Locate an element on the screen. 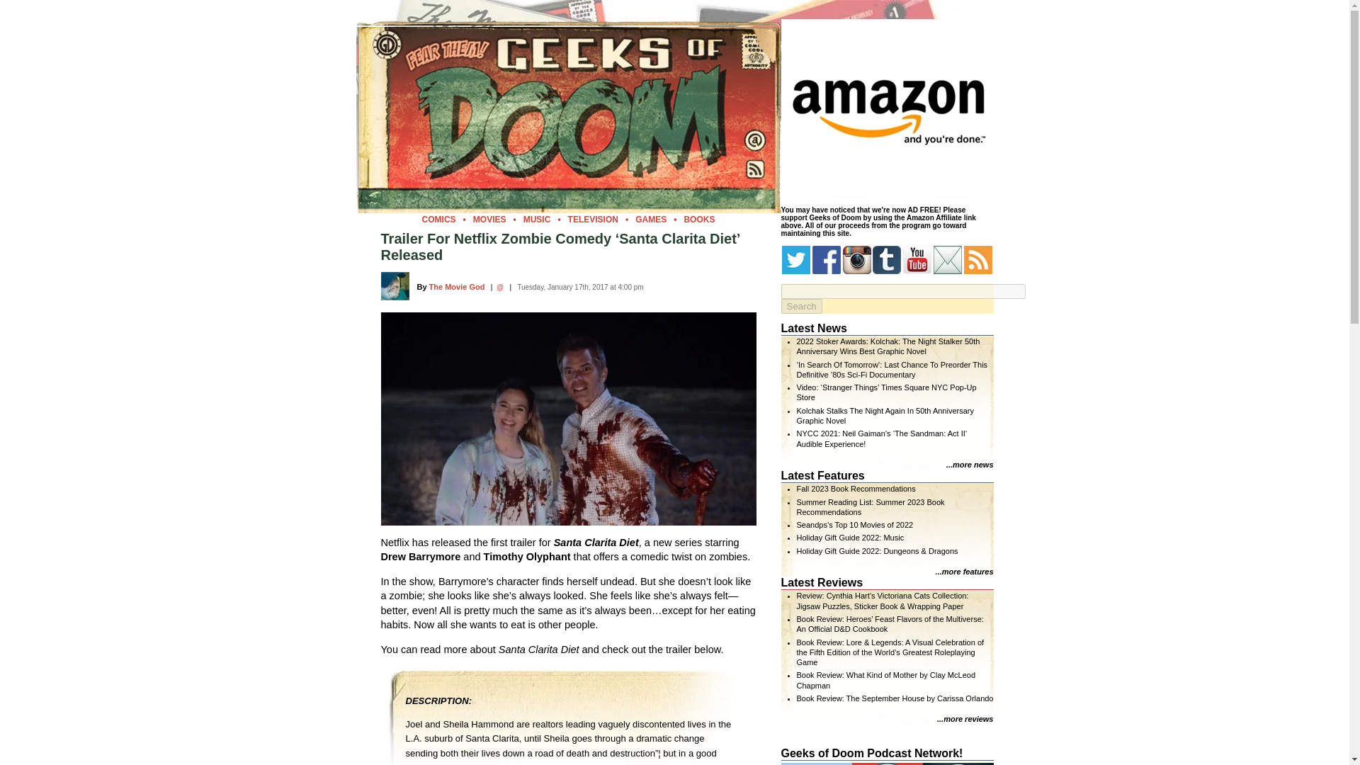 This screenshot has height=765, width=1360. View The Movie God's profile is located at coordinates (458, 286).